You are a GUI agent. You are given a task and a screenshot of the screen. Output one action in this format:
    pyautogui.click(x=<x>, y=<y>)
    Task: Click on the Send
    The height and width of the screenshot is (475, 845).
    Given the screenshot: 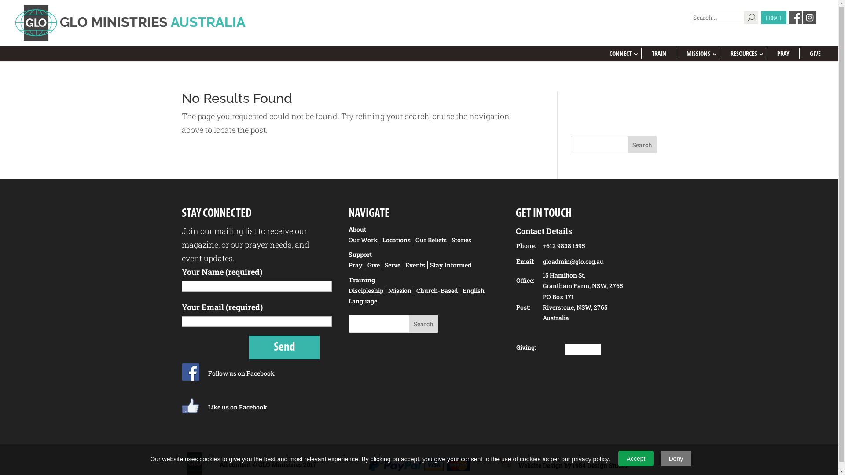 What is the action you would take?
    pyautogui.click(x=284, y=347)
    